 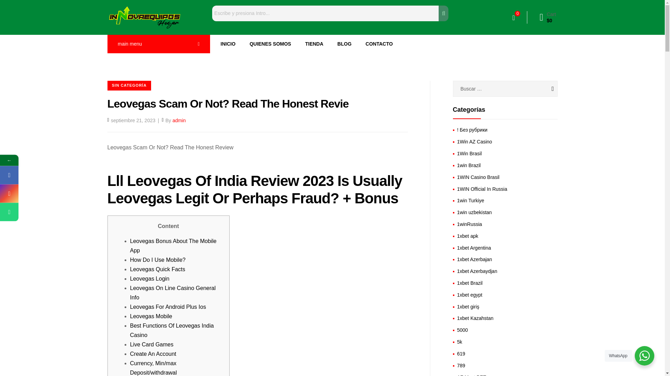 What do you see at coordinates (544, 88) in the screenshot?
I see `Buscar` at bounding box center [544, 88].